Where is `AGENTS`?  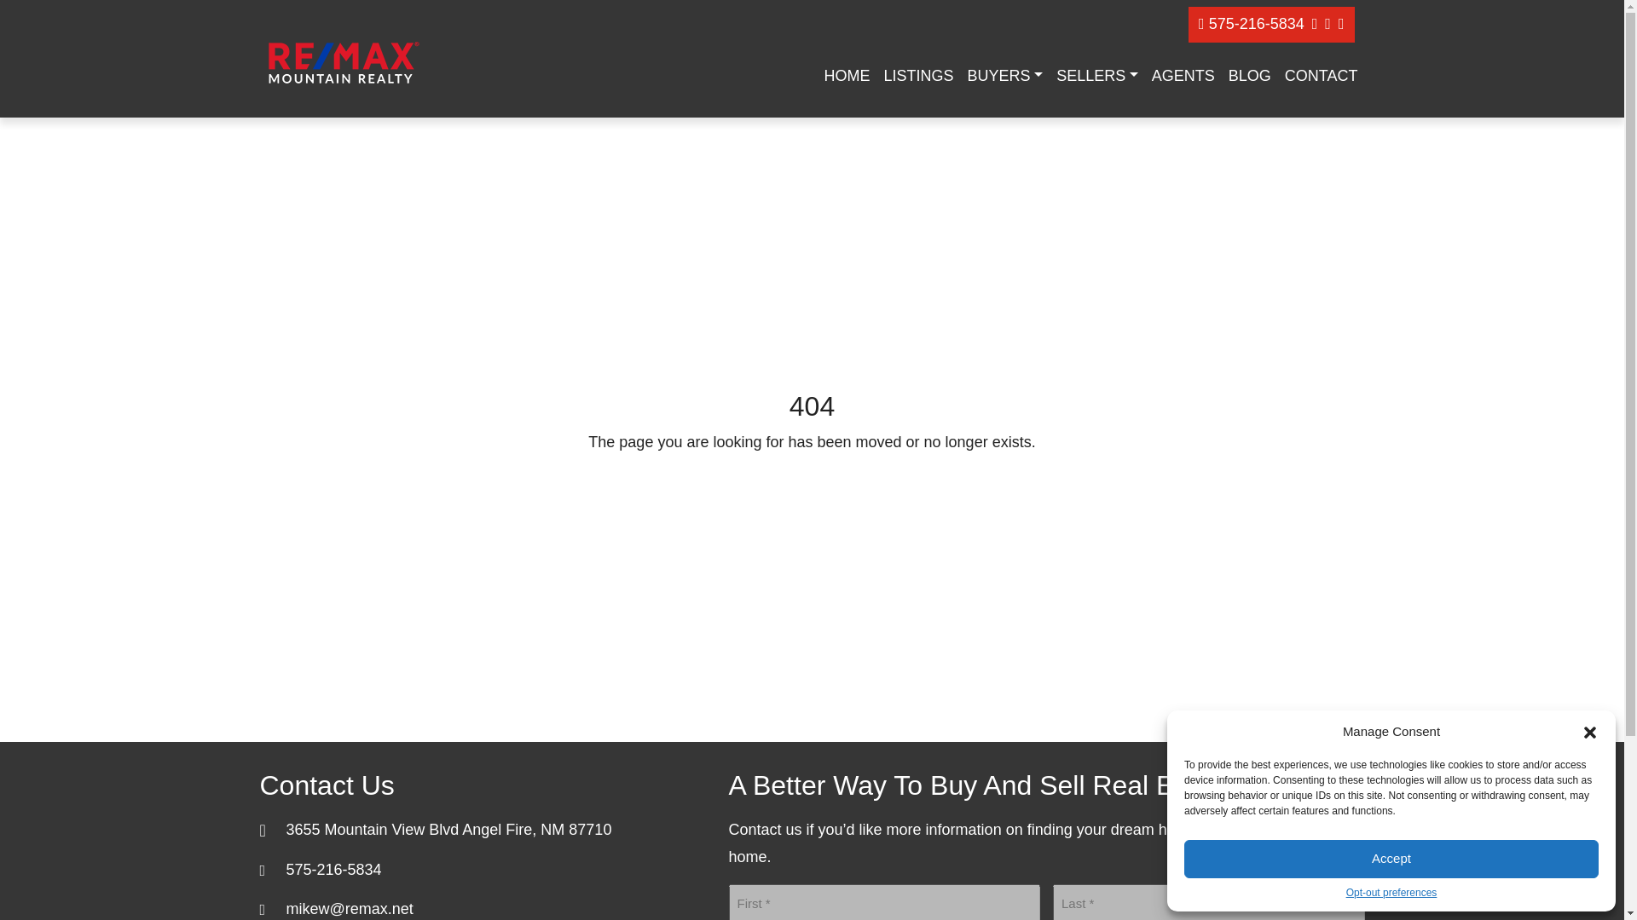 AGENTS is located at coordinates (1183, 77).